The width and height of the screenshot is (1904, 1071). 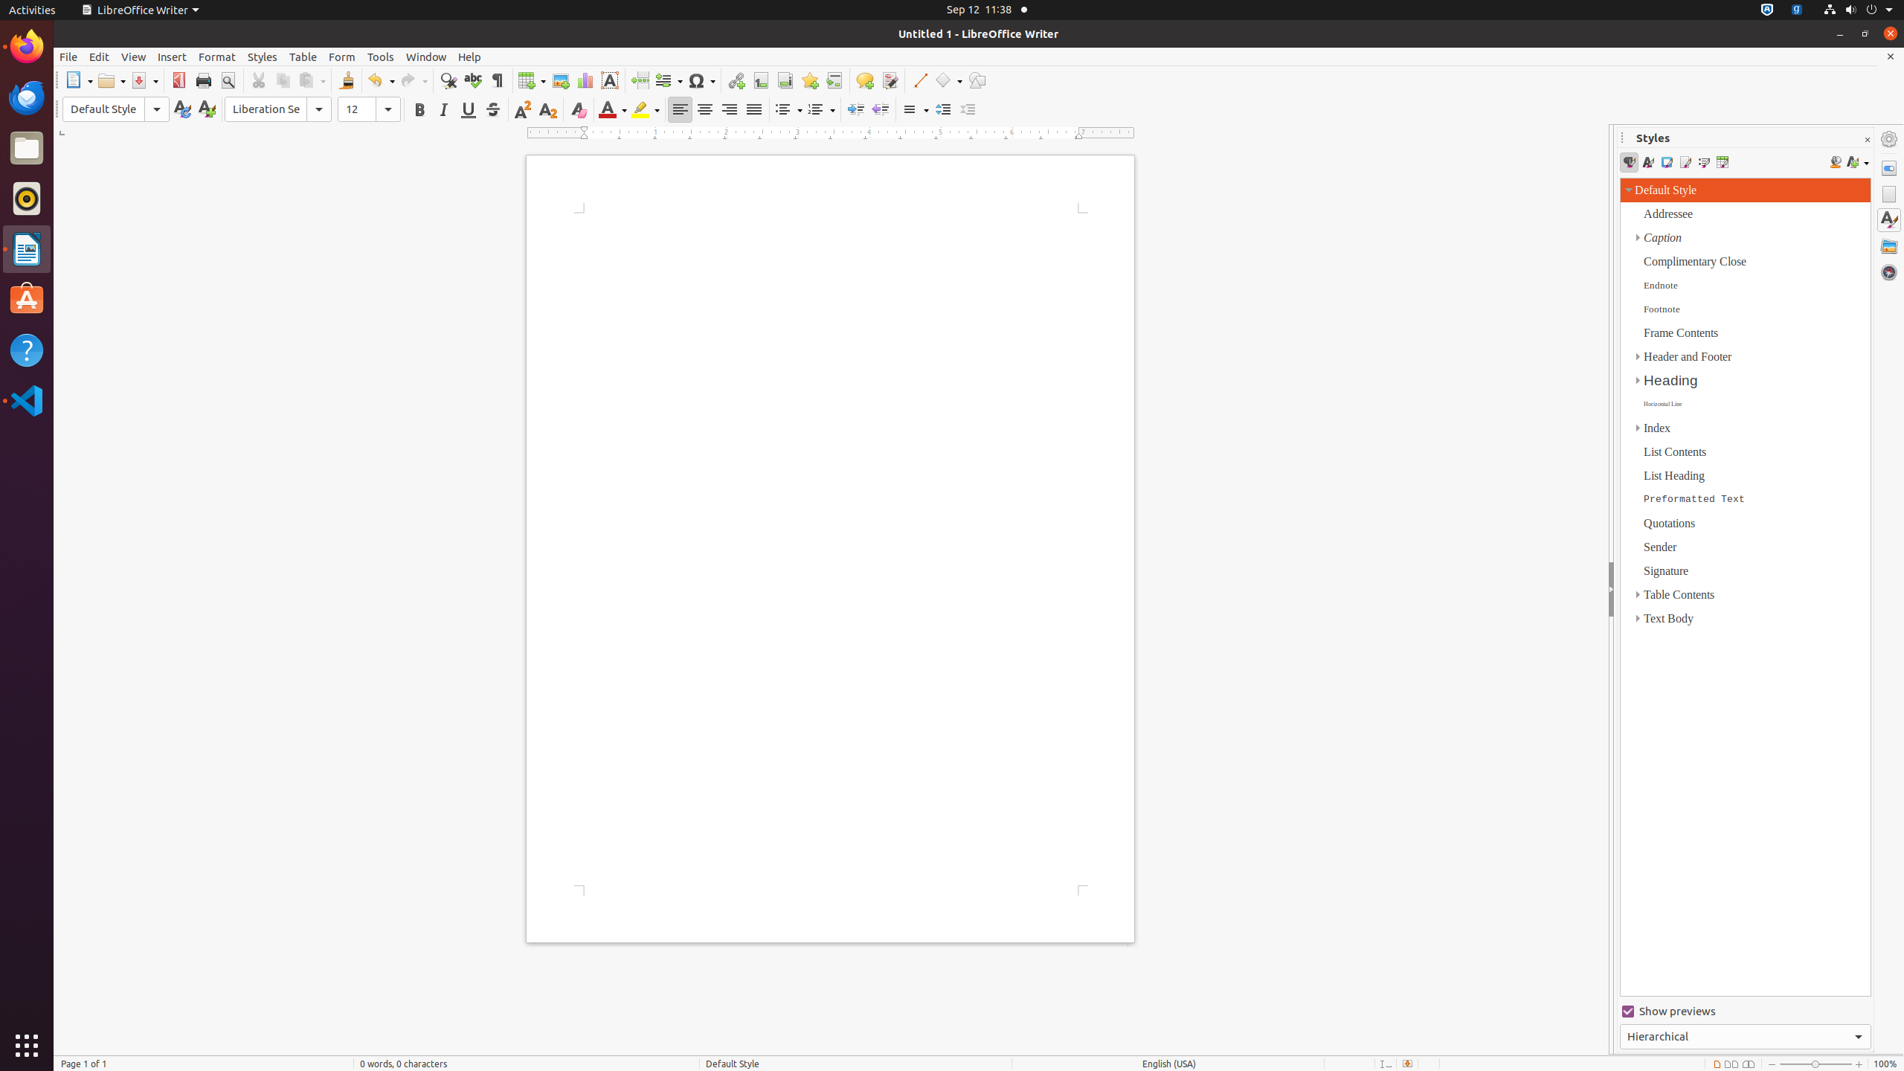 What do you see at coordinates (303, 57) in the screenshot?
I see `Table` at bounding box center [303, 57].